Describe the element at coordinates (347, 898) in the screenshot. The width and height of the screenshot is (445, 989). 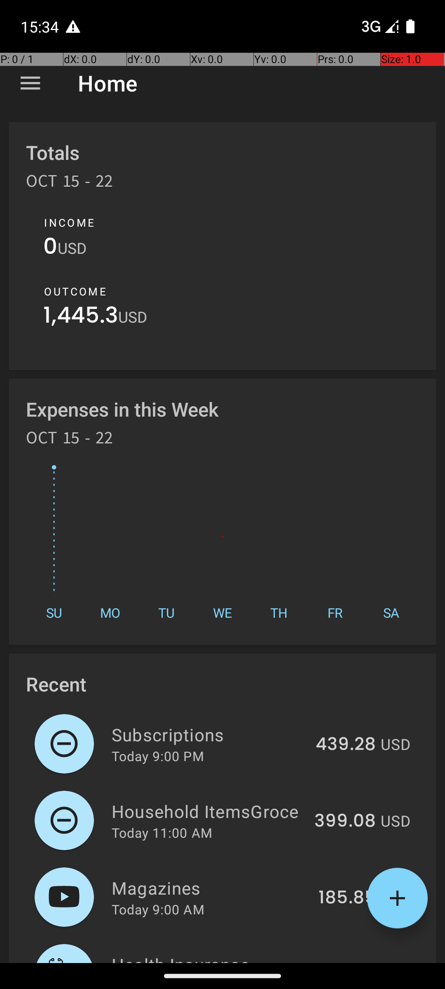
I see `185.85` at that location.